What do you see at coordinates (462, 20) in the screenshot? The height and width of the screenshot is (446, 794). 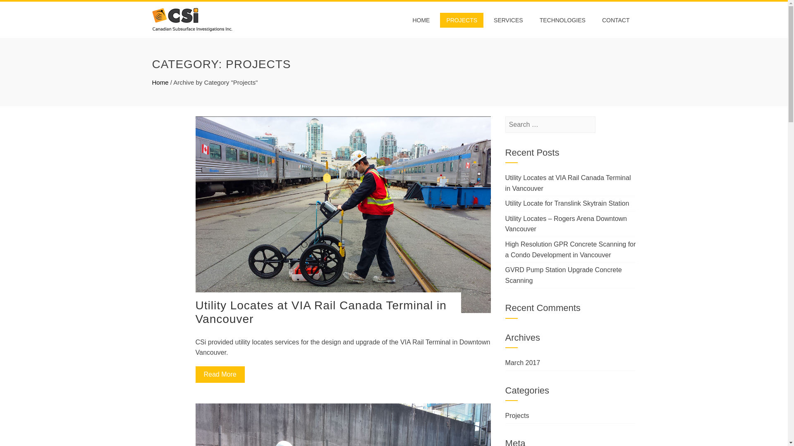 I see `PROJECTS` at bounding box center [462, 20].